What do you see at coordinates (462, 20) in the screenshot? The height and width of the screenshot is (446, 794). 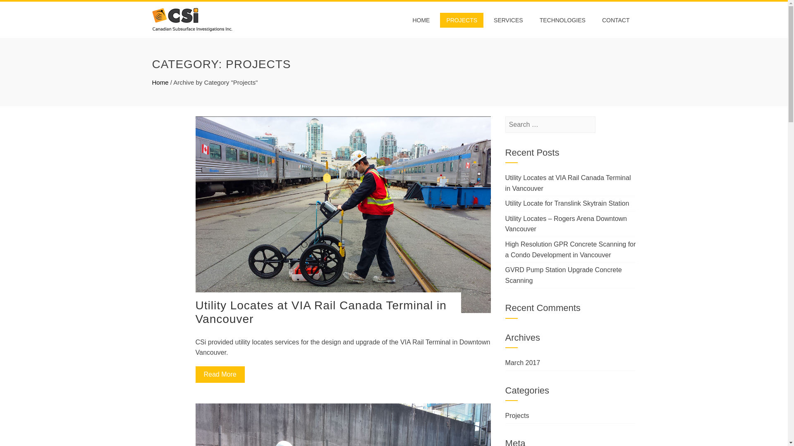 I see `PROJECTS` at bounding box center [462, 20].